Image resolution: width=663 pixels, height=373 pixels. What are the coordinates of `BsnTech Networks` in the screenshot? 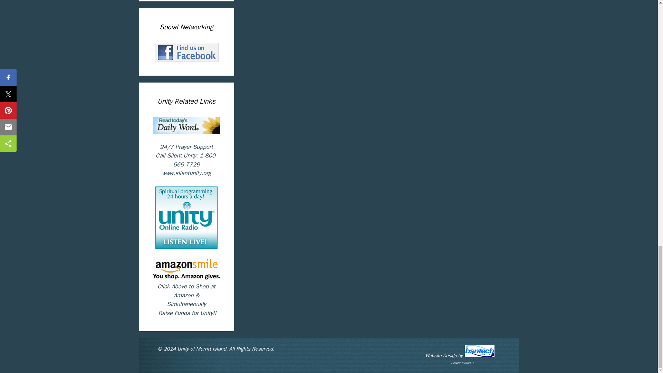 It's located at (482, 351).